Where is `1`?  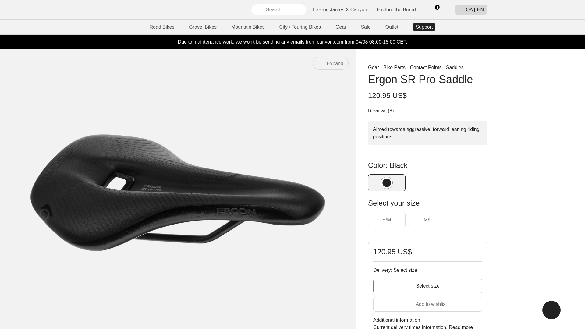 1 is located at coordinates (435, 9).